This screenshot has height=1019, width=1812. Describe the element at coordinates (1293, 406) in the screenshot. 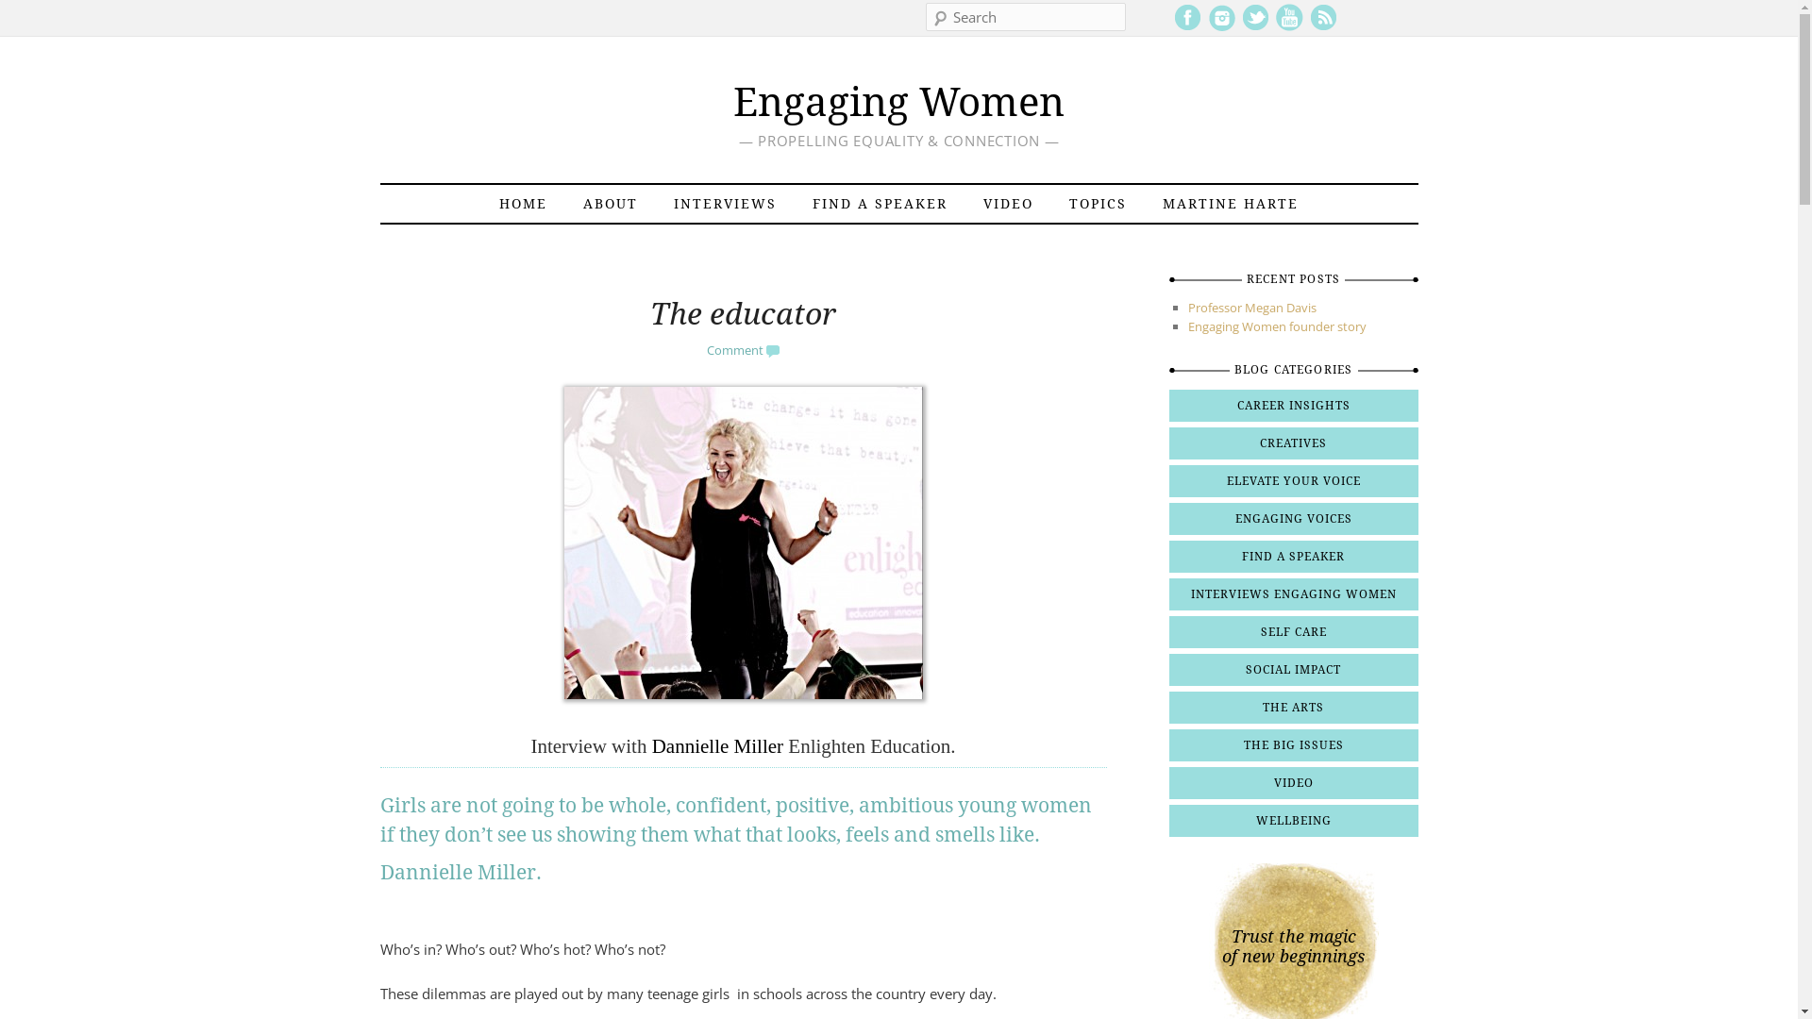

I see `CAREER INSIGHTS` at that location.